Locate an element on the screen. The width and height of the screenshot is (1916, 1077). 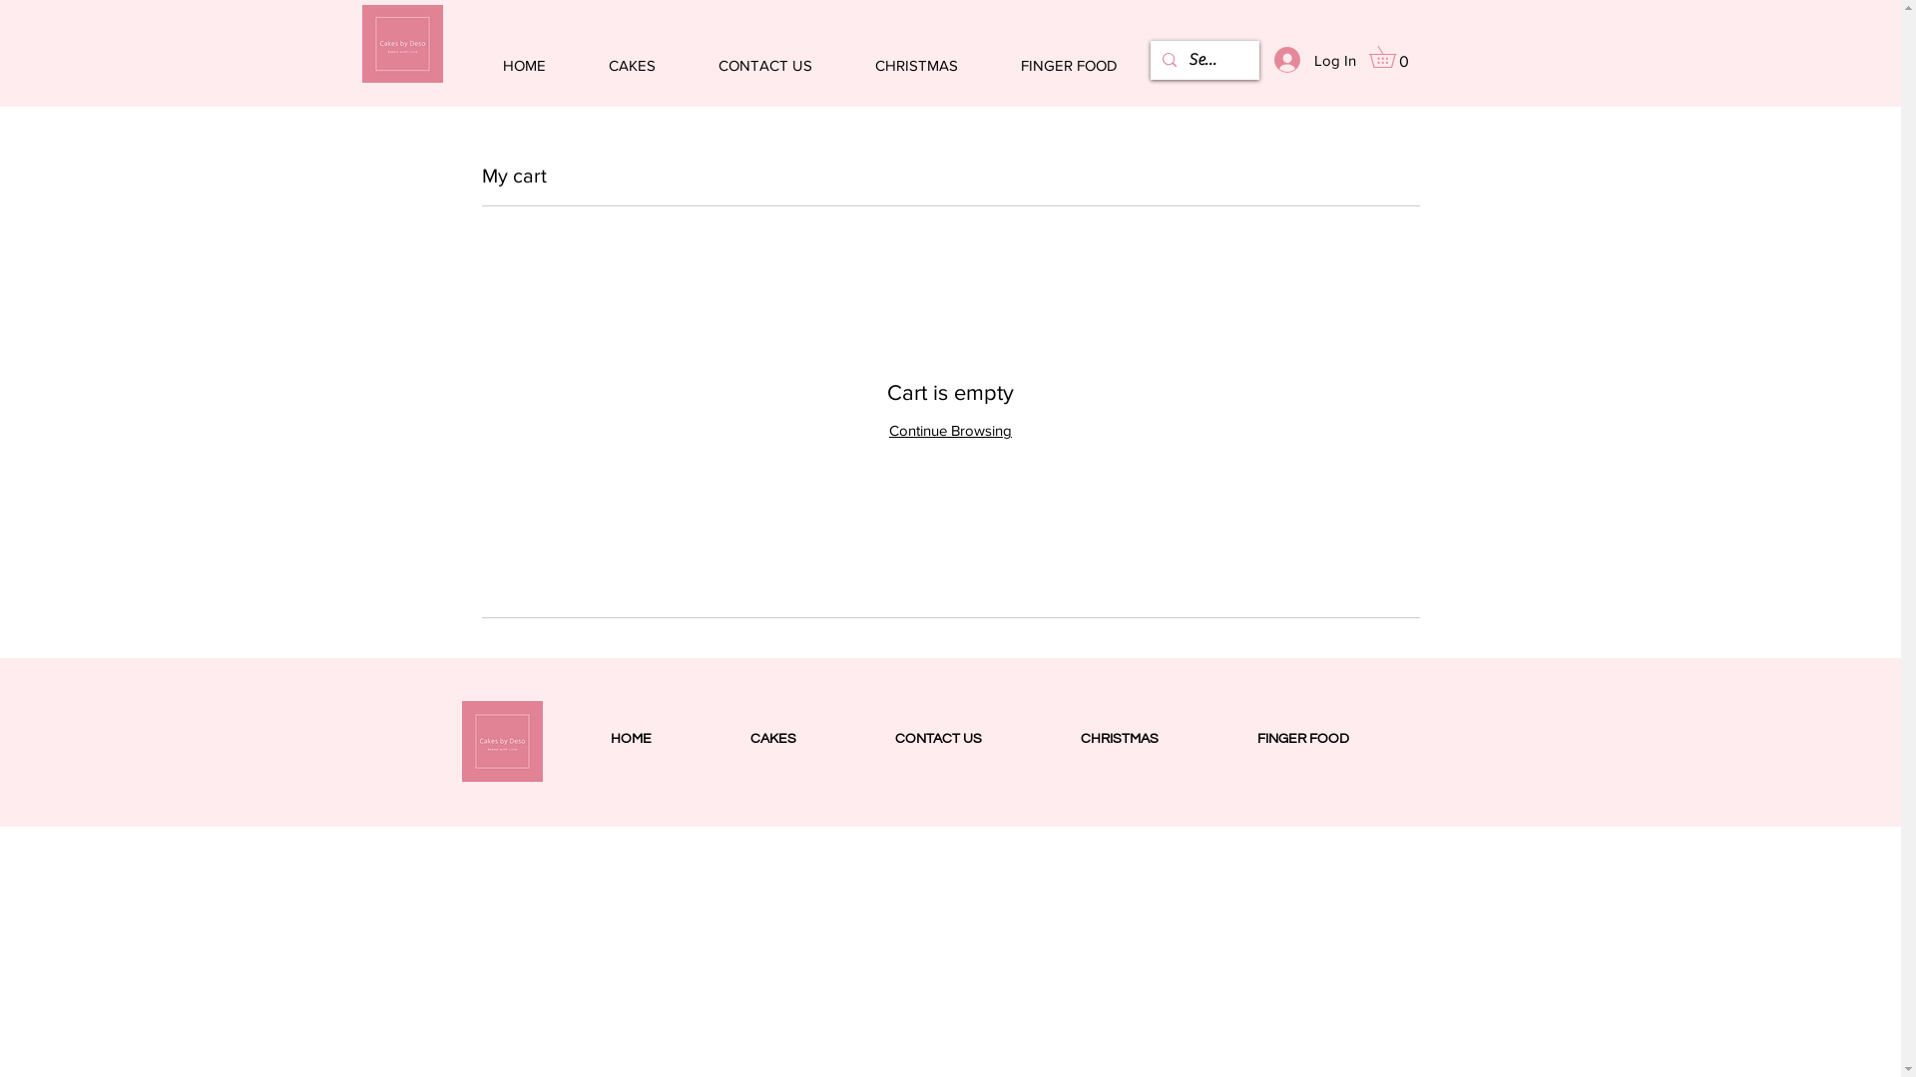
0 is located at coordinates (1393, 57).